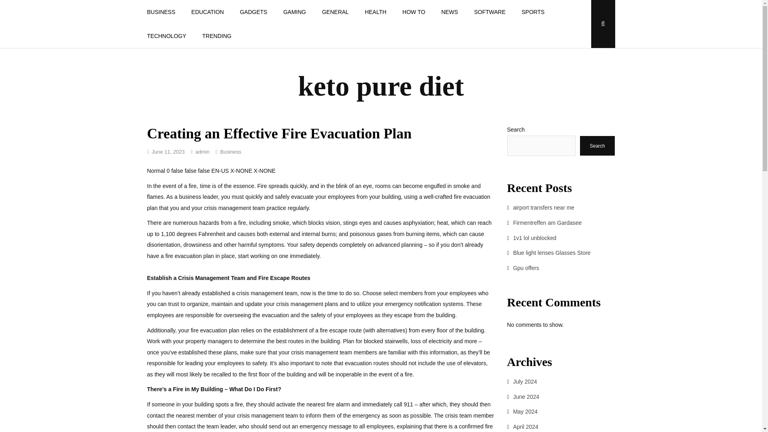 The image size is (768, 432). What do you see at coordinates (217, 36) in the screenshot?
I see `TRENDING` at bounding box center [217, 36].